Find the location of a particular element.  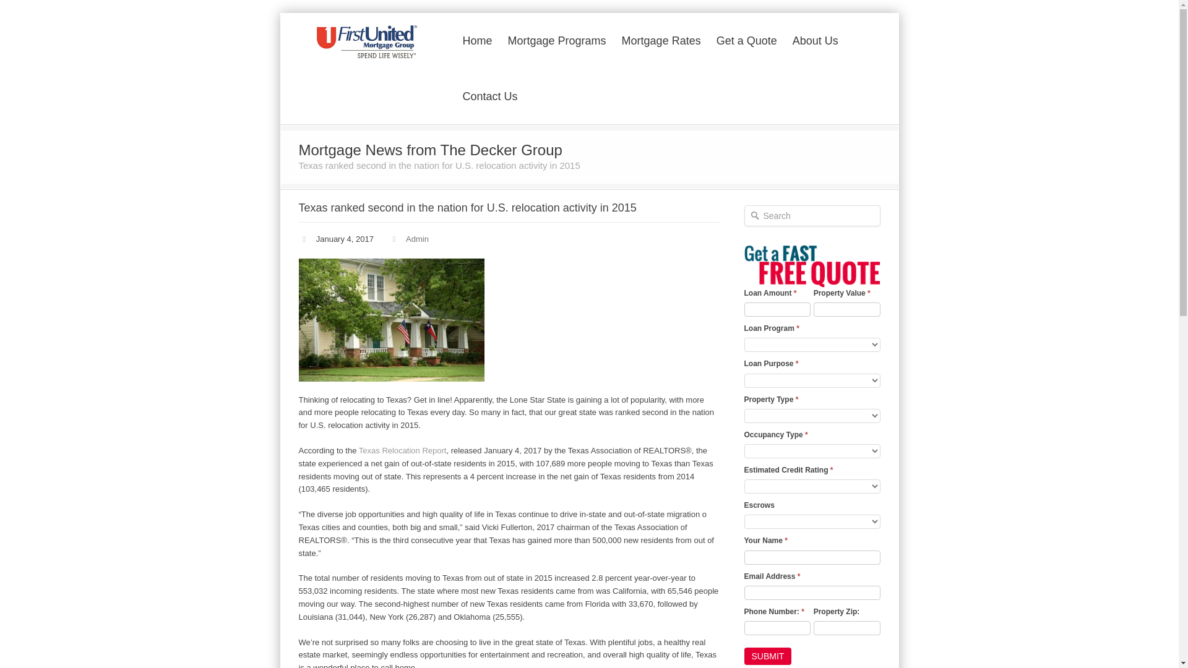

Contact Us is located at coordinates (490, 95).